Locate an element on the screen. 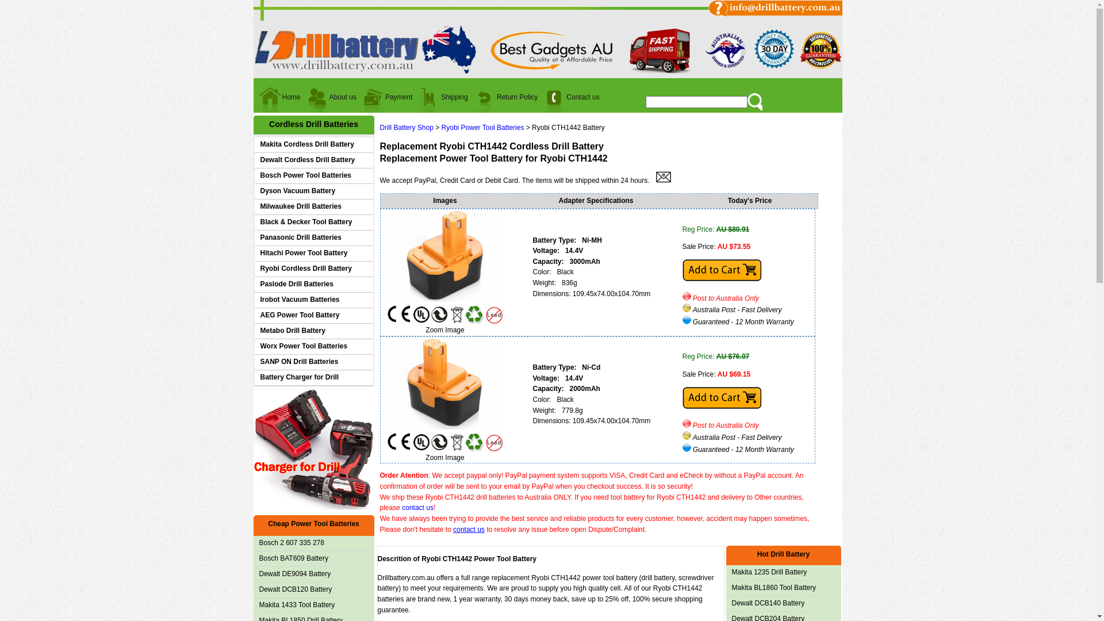 Image resolution: width=1104 pixels, height=621 pixels. Irobot Vacuum Batteries is located at coordinates (313, 300).